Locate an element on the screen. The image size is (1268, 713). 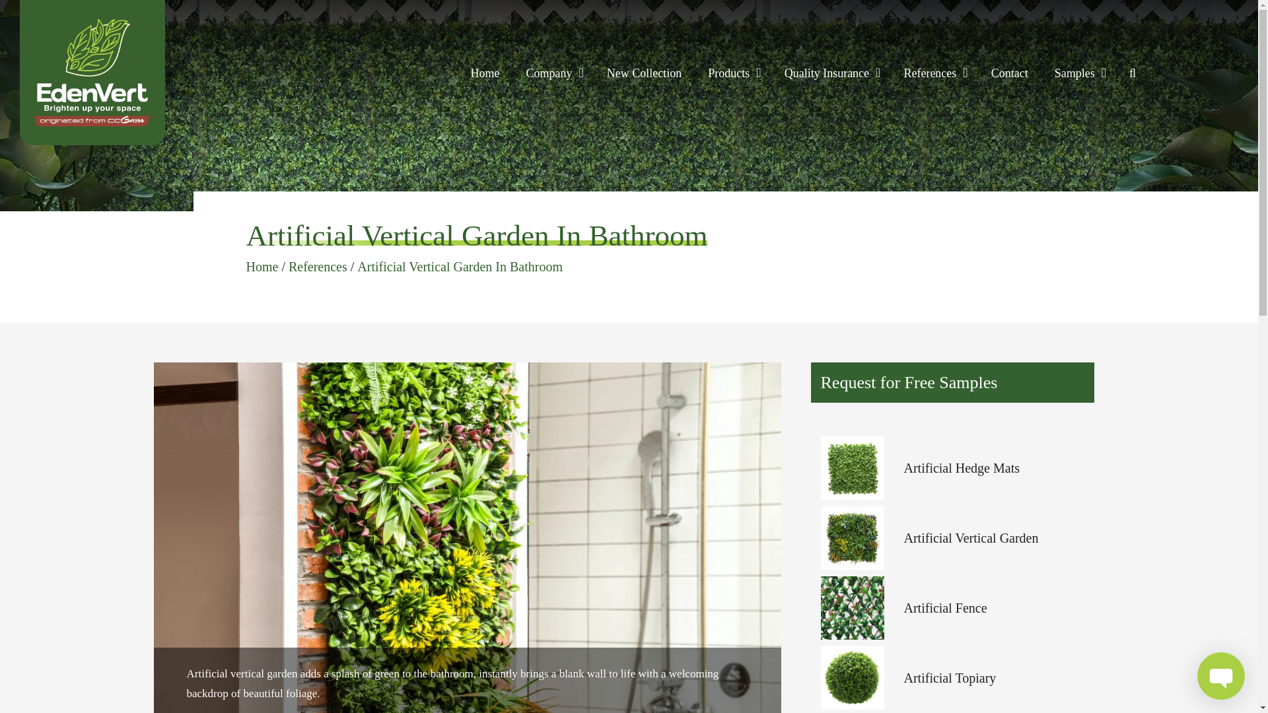
Company is located at coordinates (549, 73).